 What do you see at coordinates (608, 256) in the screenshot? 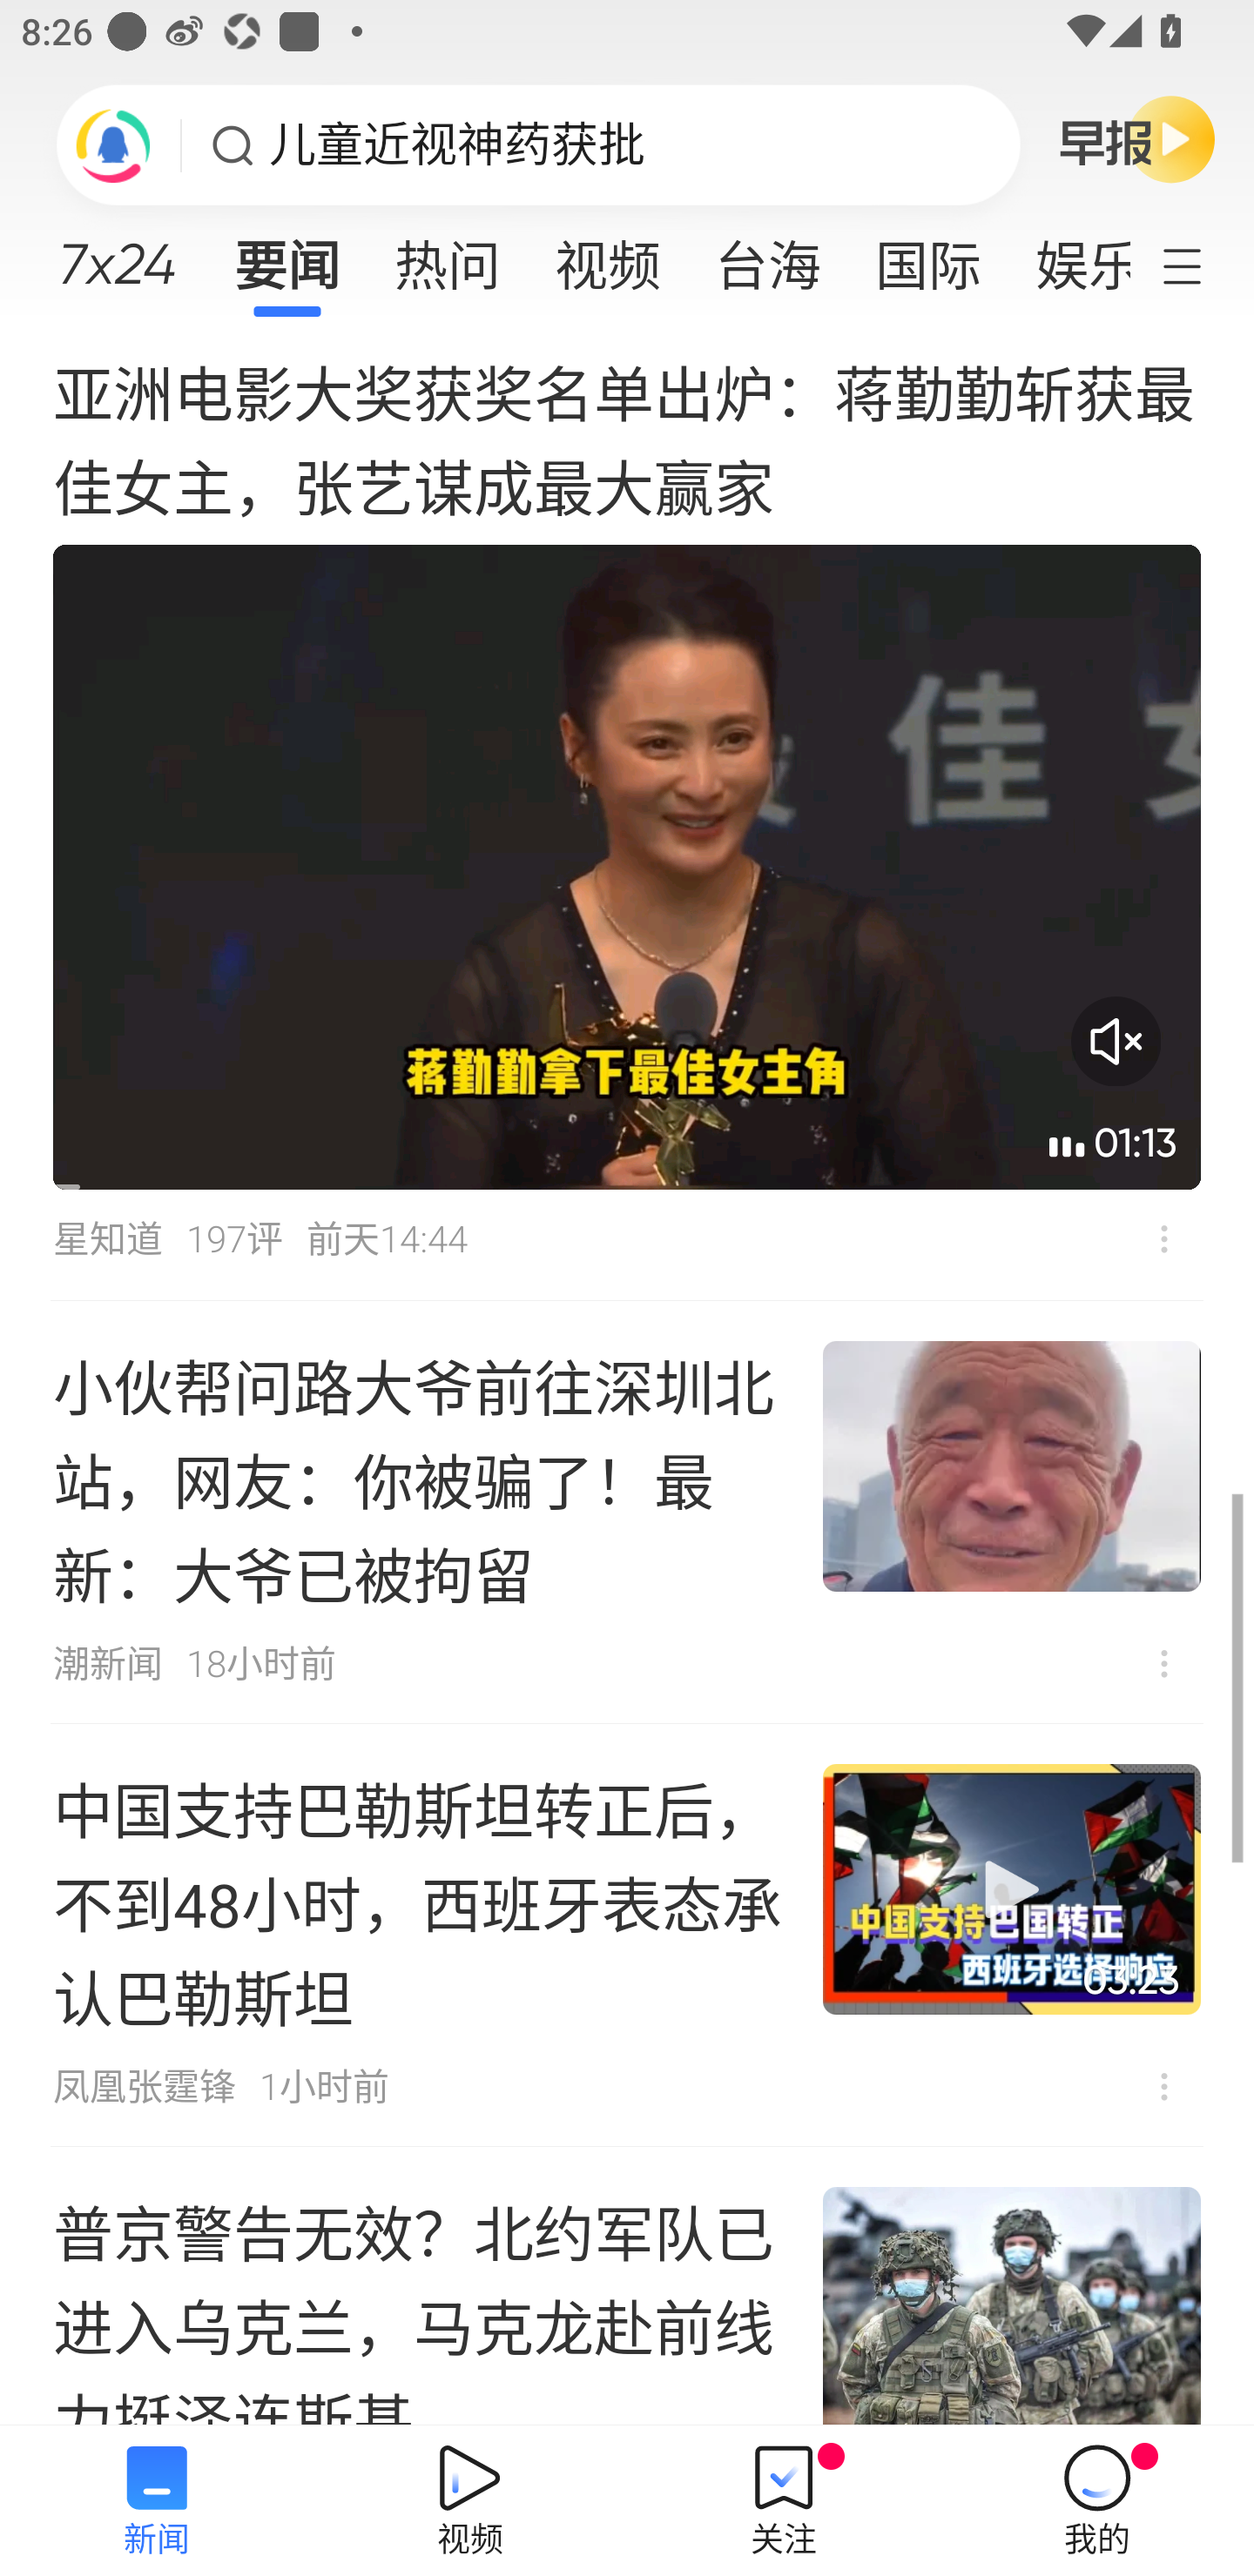
I see `视频` at bounding box center [608, 256].